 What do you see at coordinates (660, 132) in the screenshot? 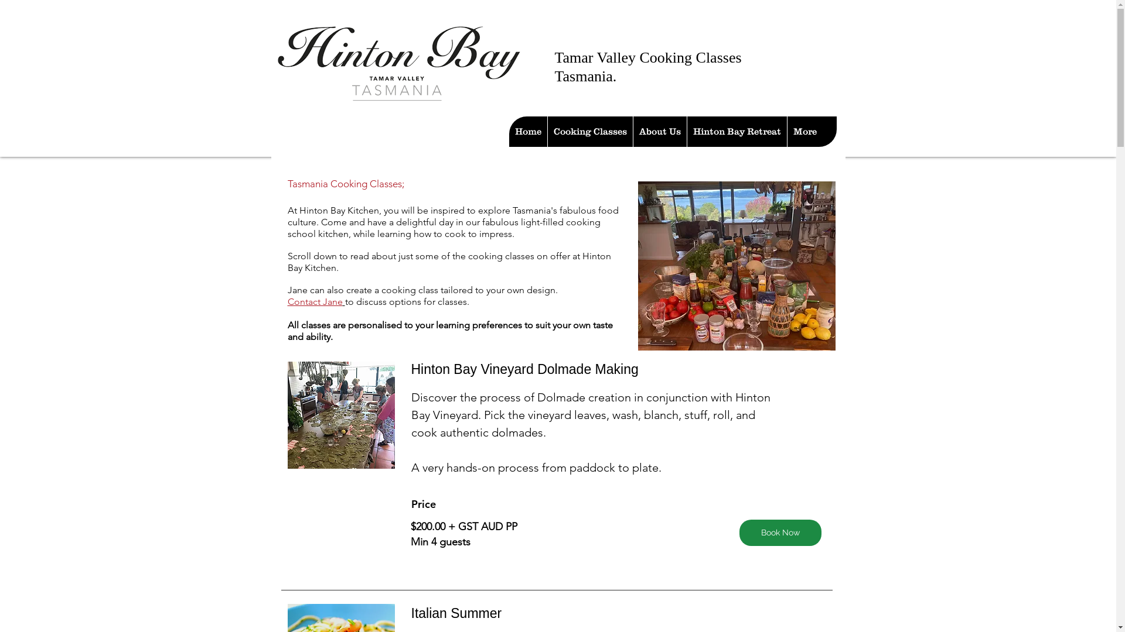
I see `About Us` at bounding box center [660, 132].